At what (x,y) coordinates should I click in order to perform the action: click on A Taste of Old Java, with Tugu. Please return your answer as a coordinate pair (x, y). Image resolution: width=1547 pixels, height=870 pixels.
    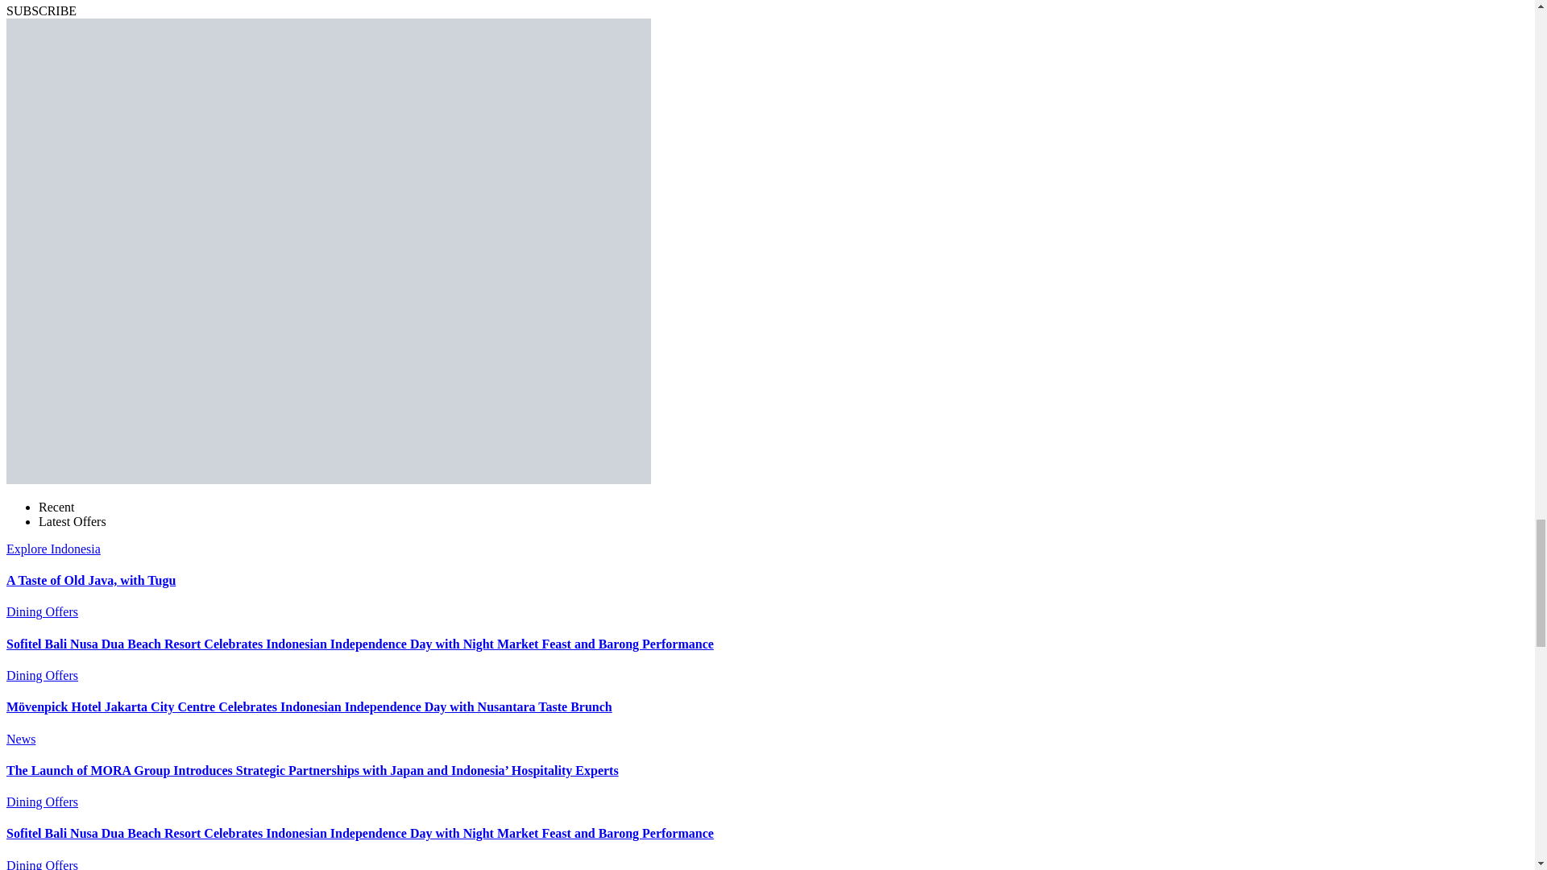
    Looking at the image, I should click on (90, 580).